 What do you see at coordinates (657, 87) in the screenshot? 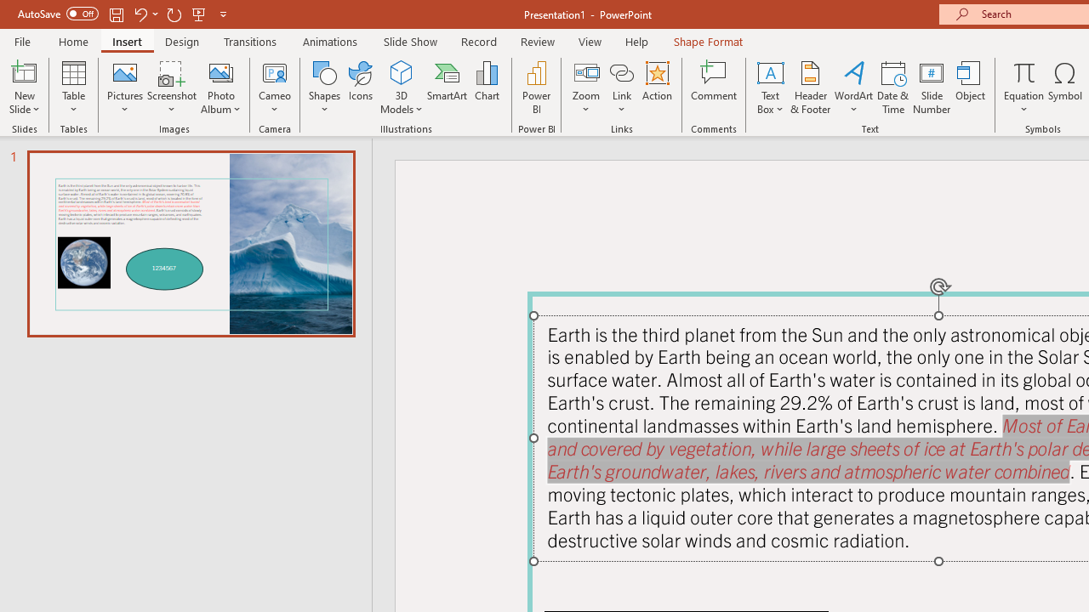
I see `Action` at bounding box center [657, 87].